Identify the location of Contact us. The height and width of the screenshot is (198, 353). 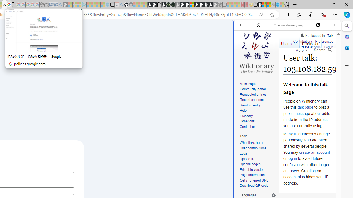
(258, 127).